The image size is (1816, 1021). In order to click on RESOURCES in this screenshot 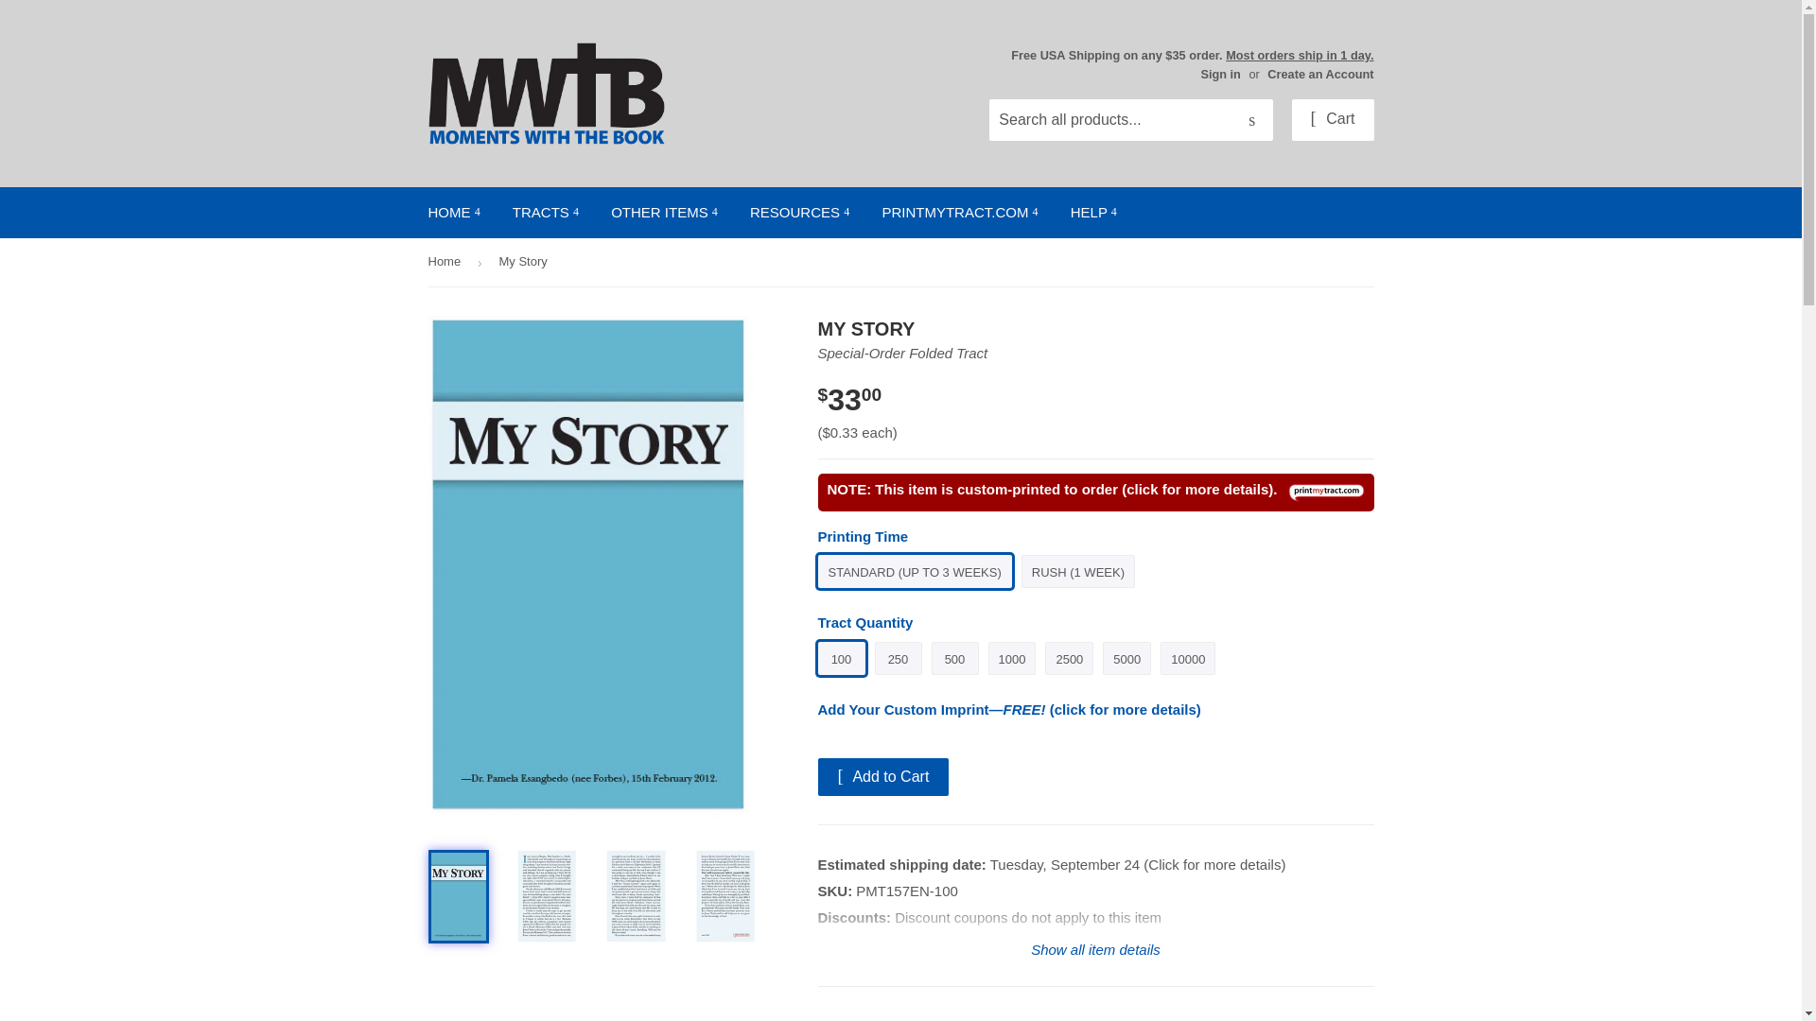, I will do `click(799, 212)`.